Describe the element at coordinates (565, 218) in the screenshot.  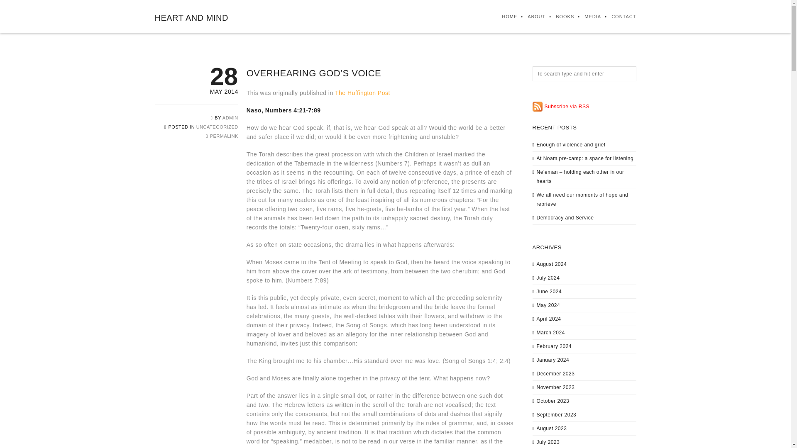
I see `Democracy and Service` at that location.